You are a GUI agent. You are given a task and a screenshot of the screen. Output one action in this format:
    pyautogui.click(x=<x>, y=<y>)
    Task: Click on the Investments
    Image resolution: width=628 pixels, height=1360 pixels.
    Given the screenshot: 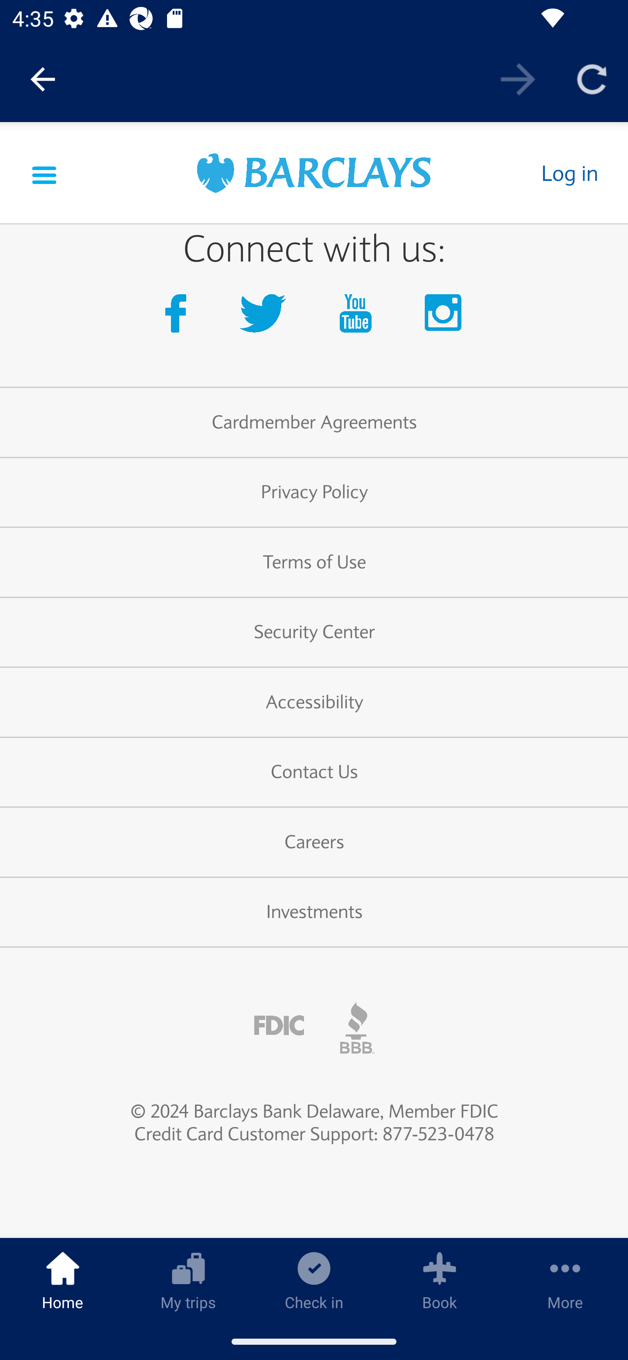 What is the action you would take?
    pyautogui.click(x=314, y=914)
    